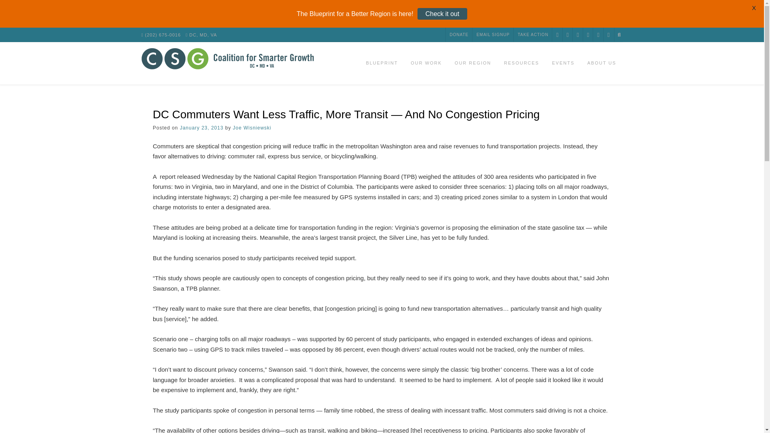  What do you see at coordinates (426, 63) in the screenshot?
I see `OUR WORK` at bounding box center [426, 63].